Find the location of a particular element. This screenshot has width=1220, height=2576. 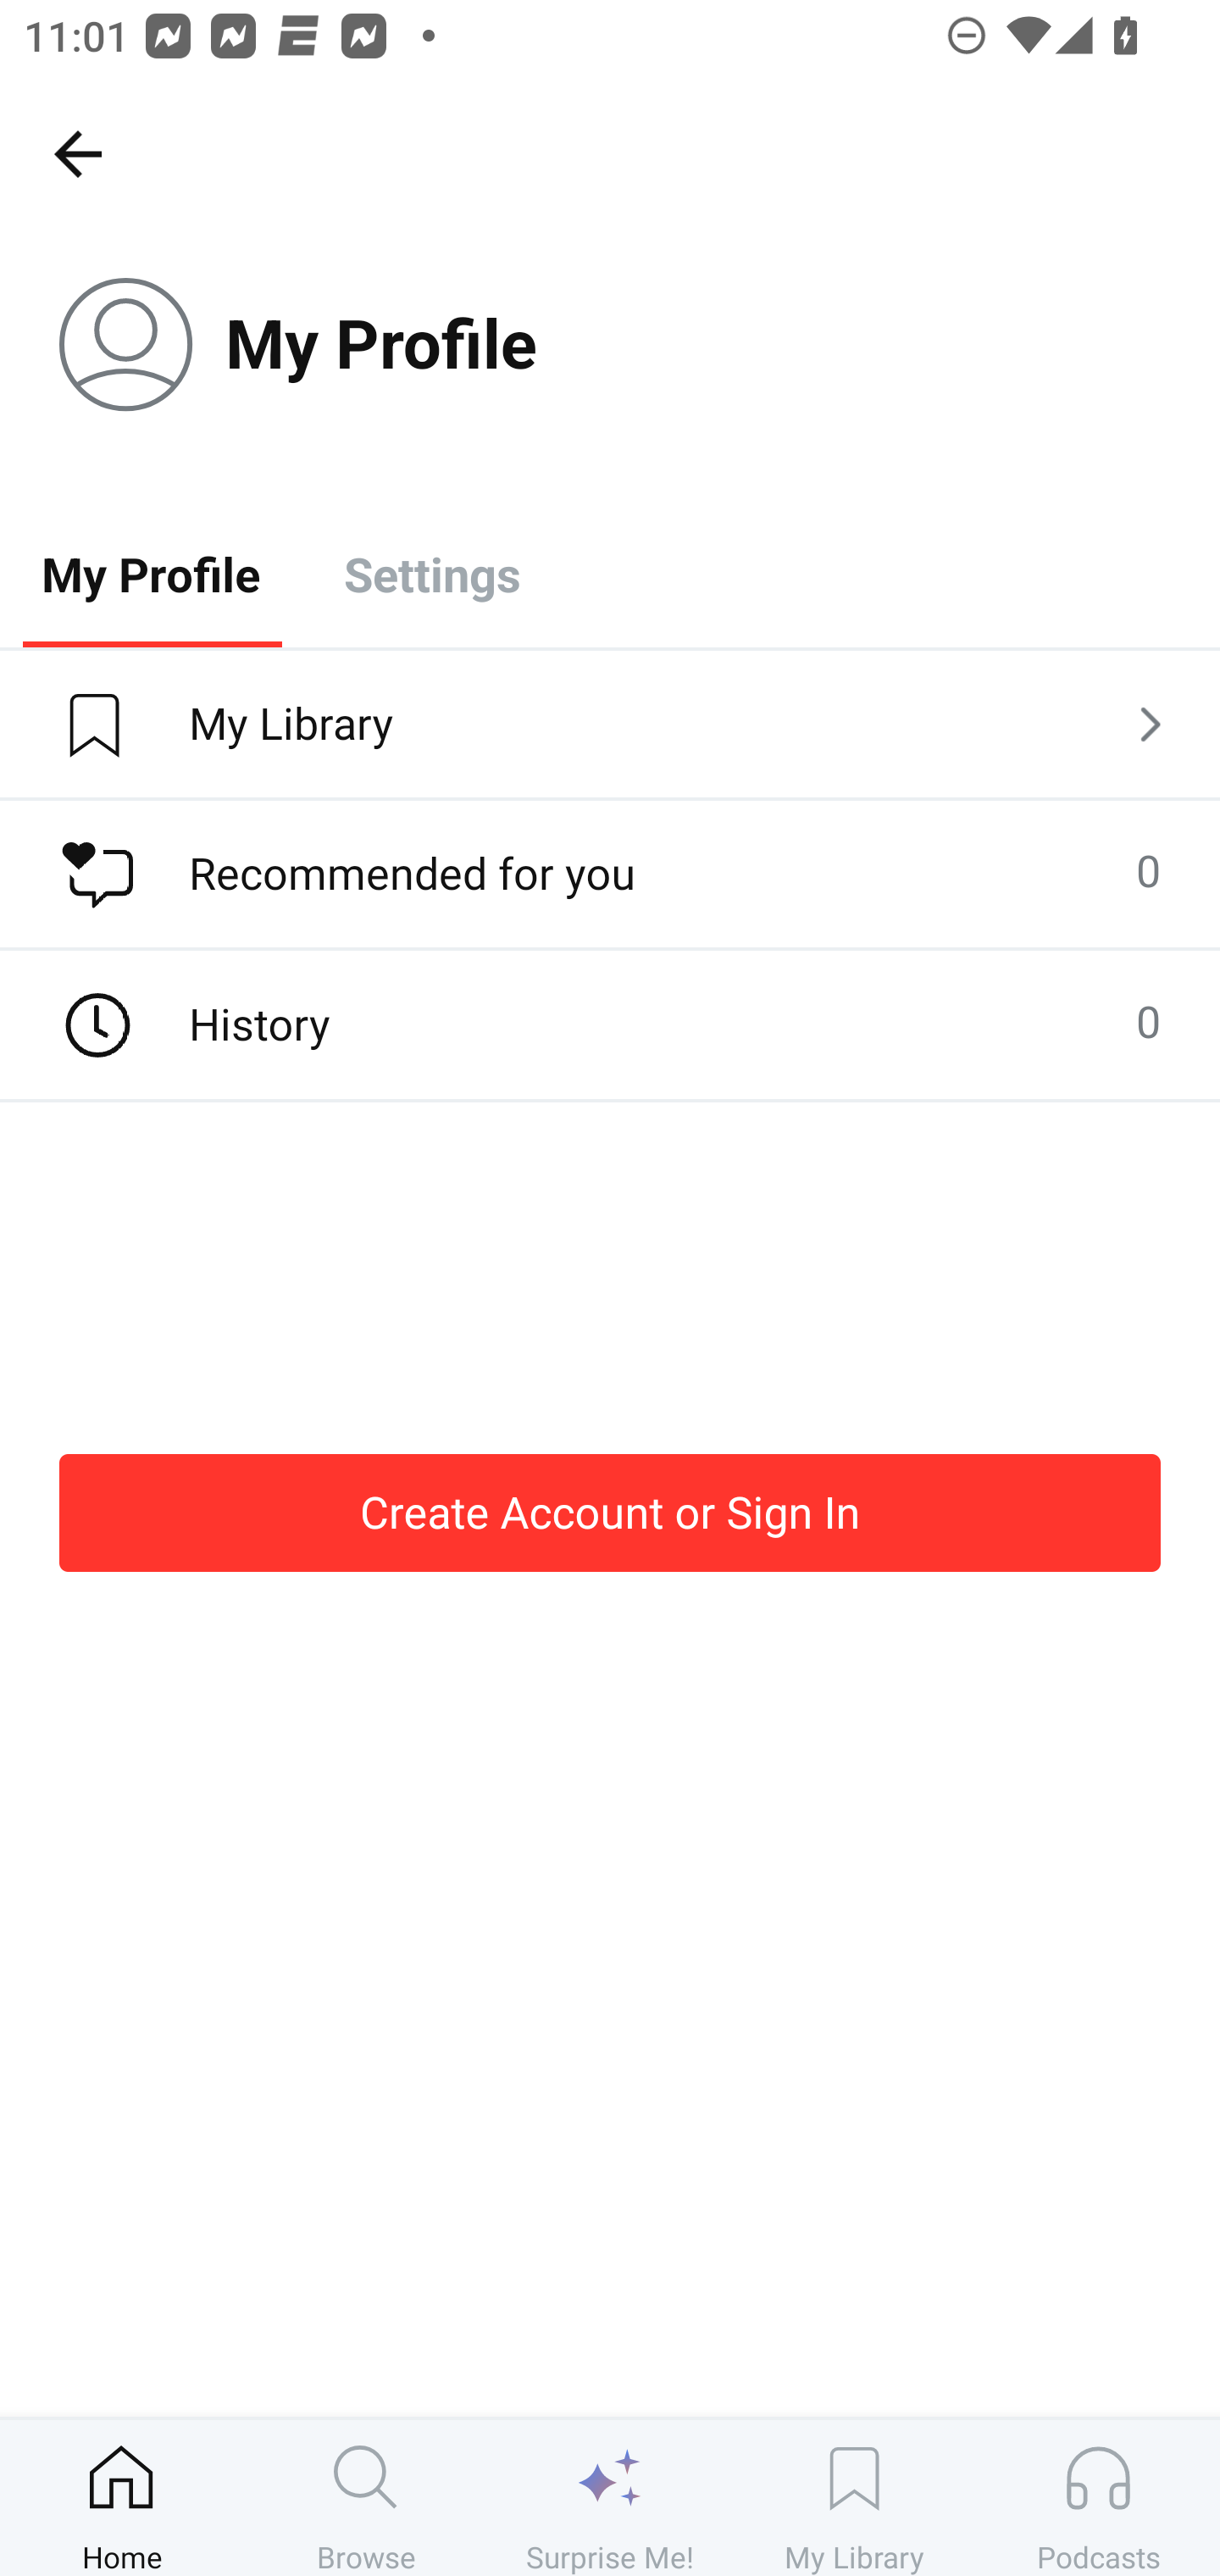

History 0 is located at coordinates (610, 1025).